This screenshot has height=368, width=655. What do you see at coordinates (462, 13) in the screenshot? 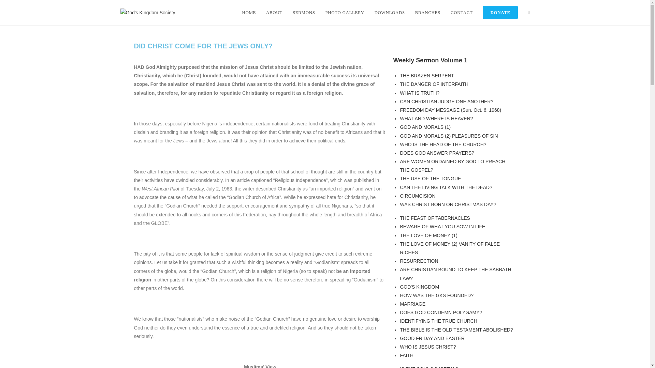
I see `CONTACT` at bounding box center [462, 13].